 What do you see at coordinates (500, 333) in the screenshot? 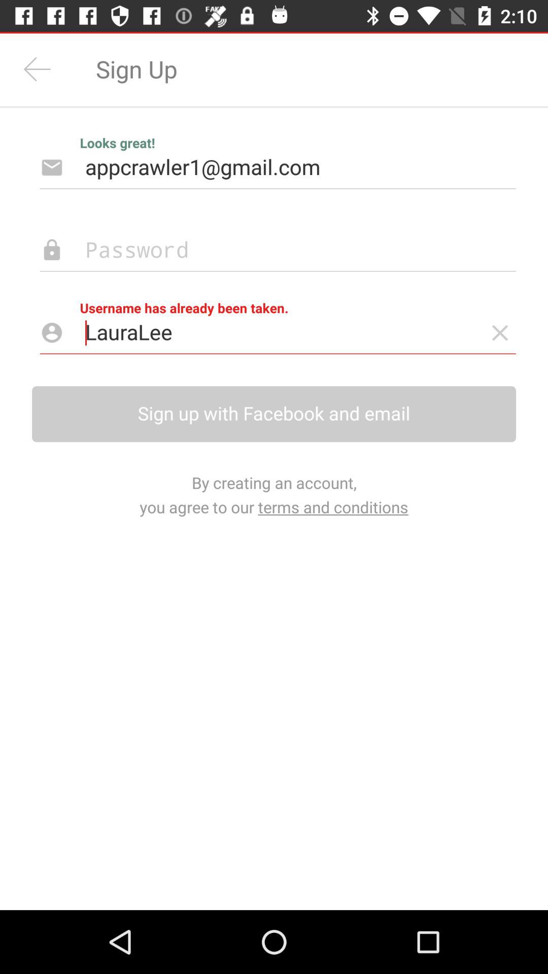
I see `inder pega` at bounding box center [500, 333].